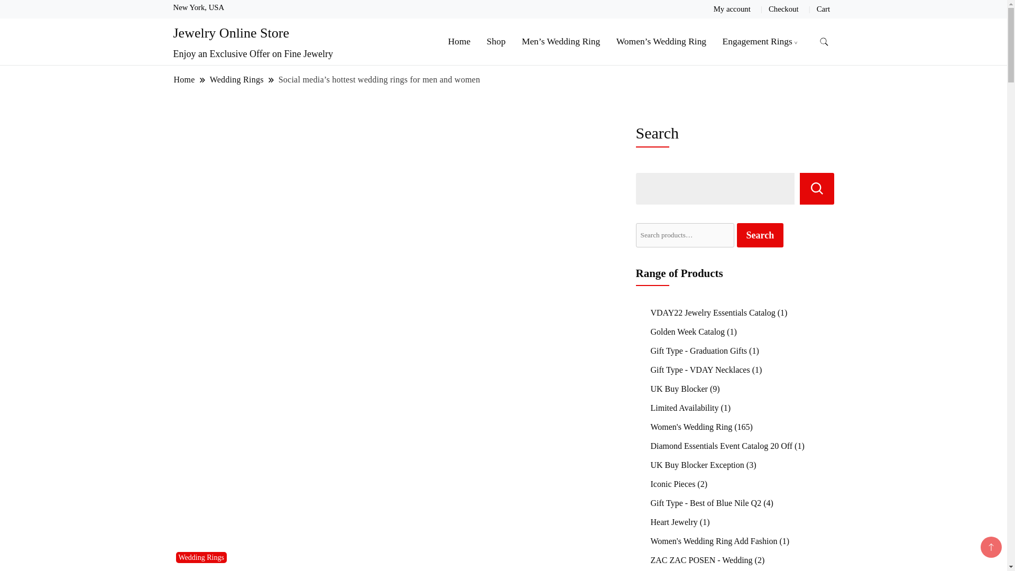  I want to click on Cart, so click(824, 8).